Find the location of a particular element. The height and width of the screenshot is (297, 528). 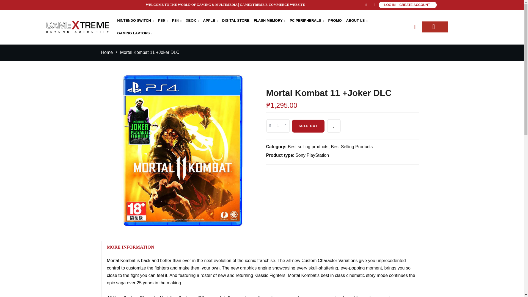

CREATE ACCOUNT is located at coordinates (414, 5).